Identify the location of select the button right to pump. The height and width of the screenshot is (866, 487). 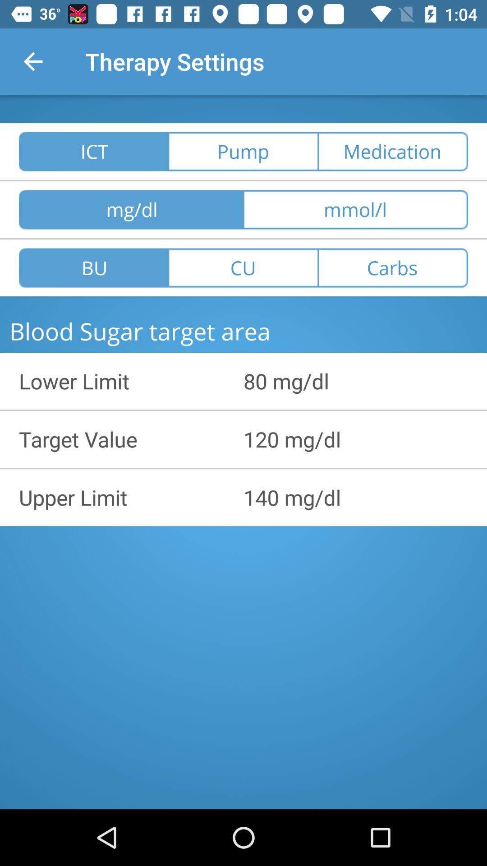
(393, 152).